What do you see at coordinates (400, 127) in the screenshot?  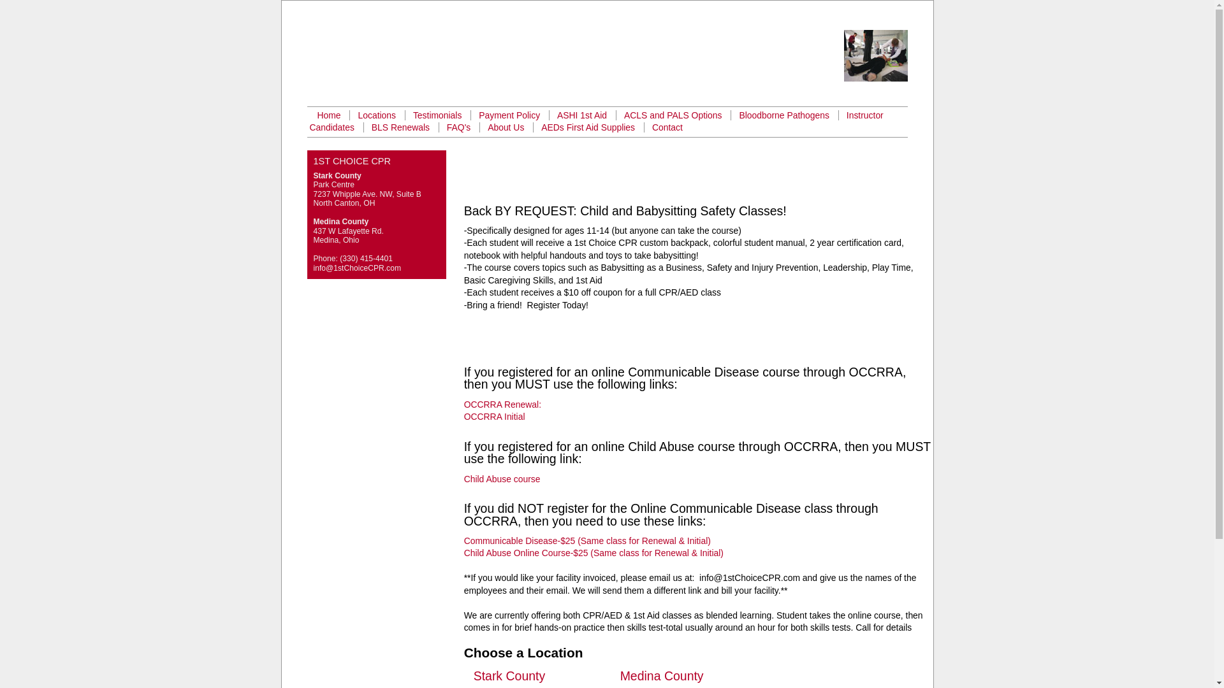 I see `BLS Renewals` at bounding box center [400, 127].